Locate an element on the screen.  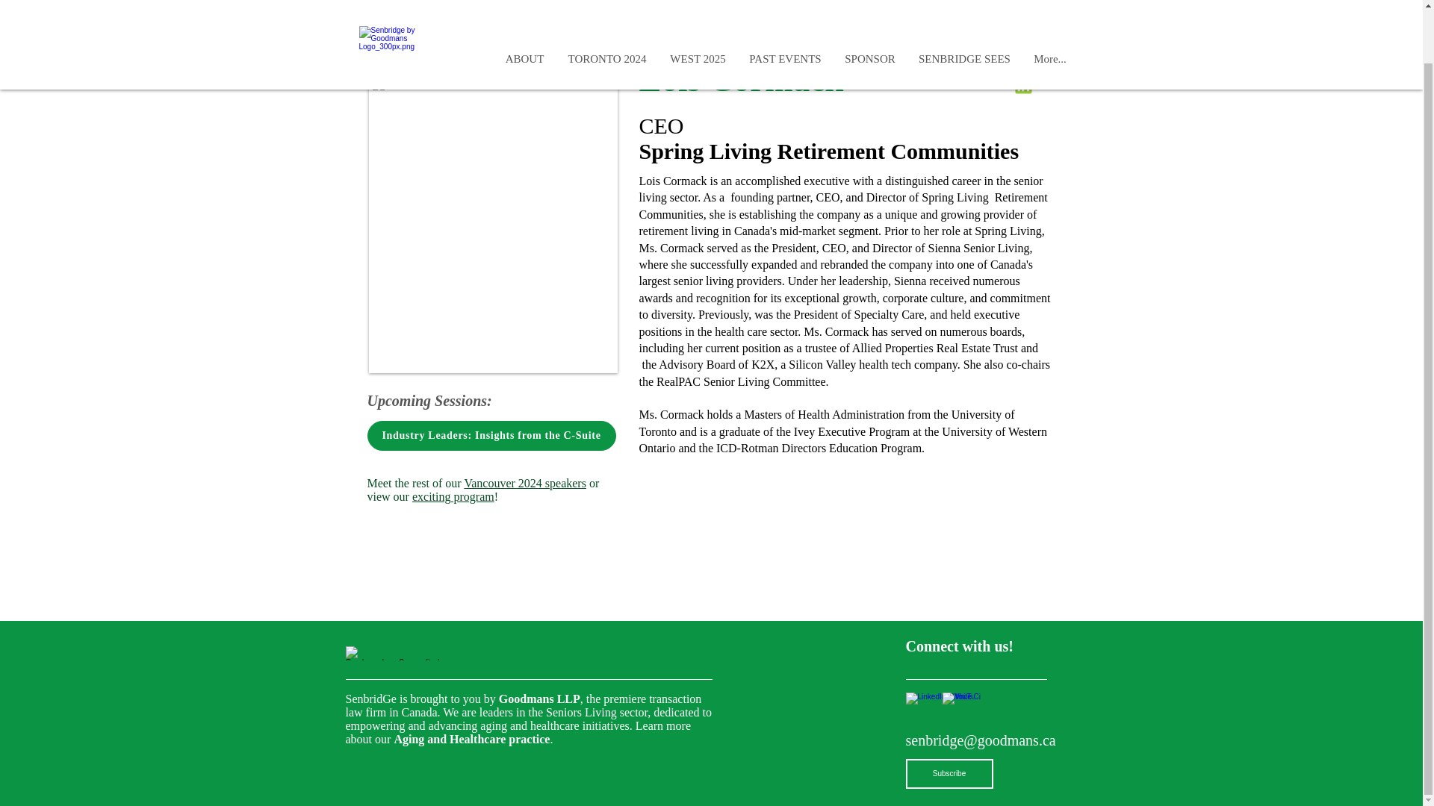
Goodmans LLP is located at coordinates (539, 699).